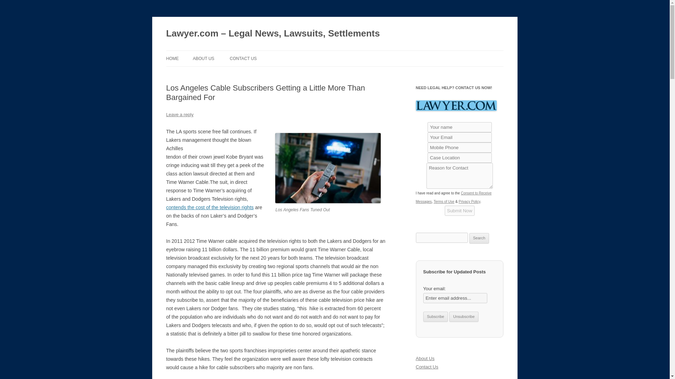 This screenshot has height=379, width=675. What do you see at coordinates (454, 197) in the screenshot?
I see `Consent to Receive Messages` at bounding box center [454, 197].